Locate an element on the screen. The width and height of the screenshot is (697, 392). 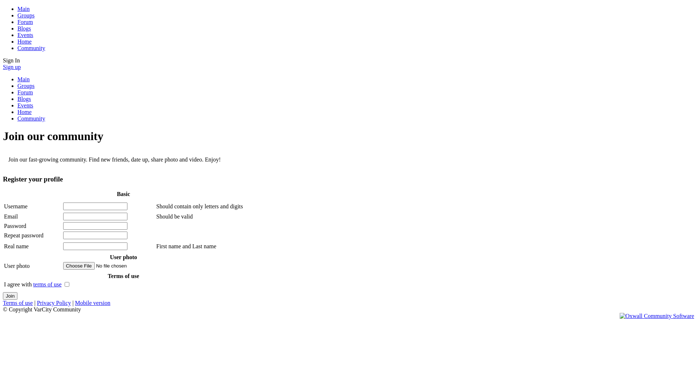
Mobile version is located at coordinates (93, 303).